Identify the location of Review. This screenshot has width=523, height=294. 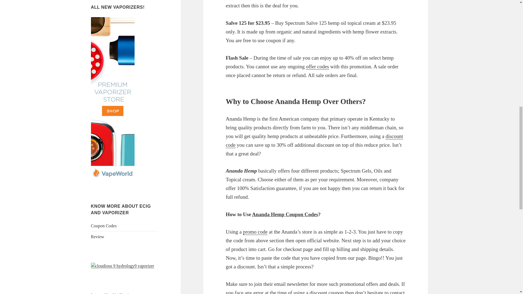
(98, 237).